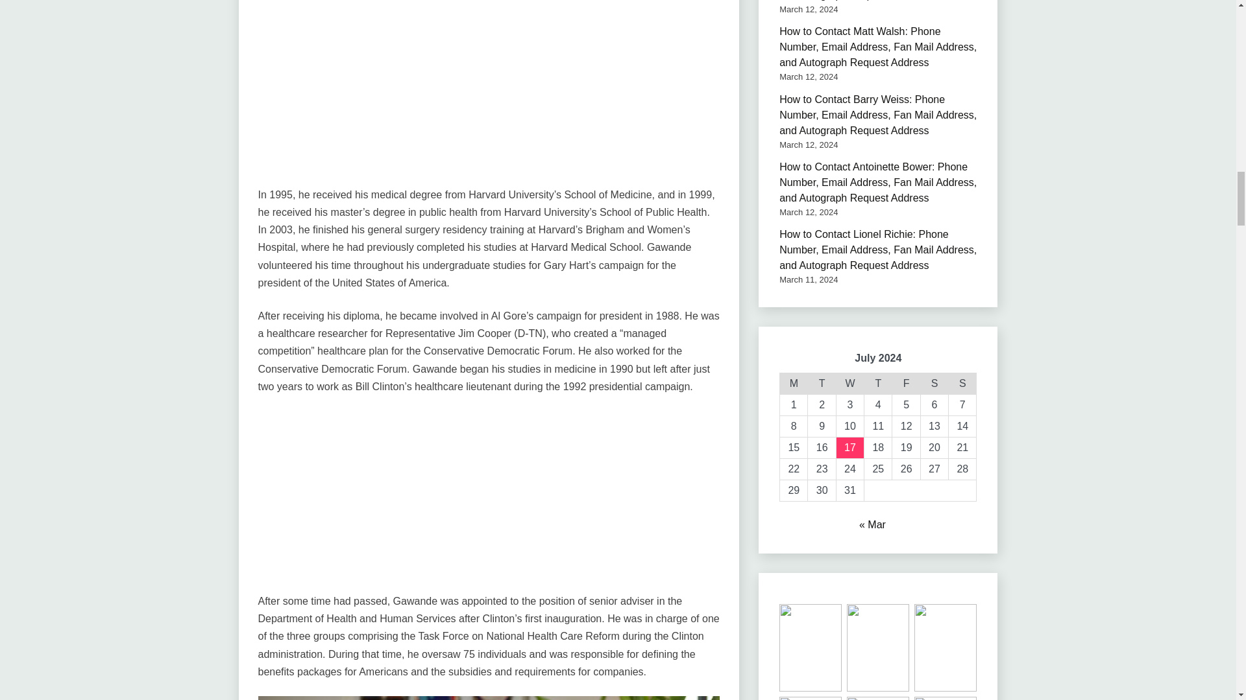 The height and width of the screenshot is (700, 1246). What do you see at coordinates (934, 383) in the screenshot?
I see `Saturday` at bounding box center [934, 383].